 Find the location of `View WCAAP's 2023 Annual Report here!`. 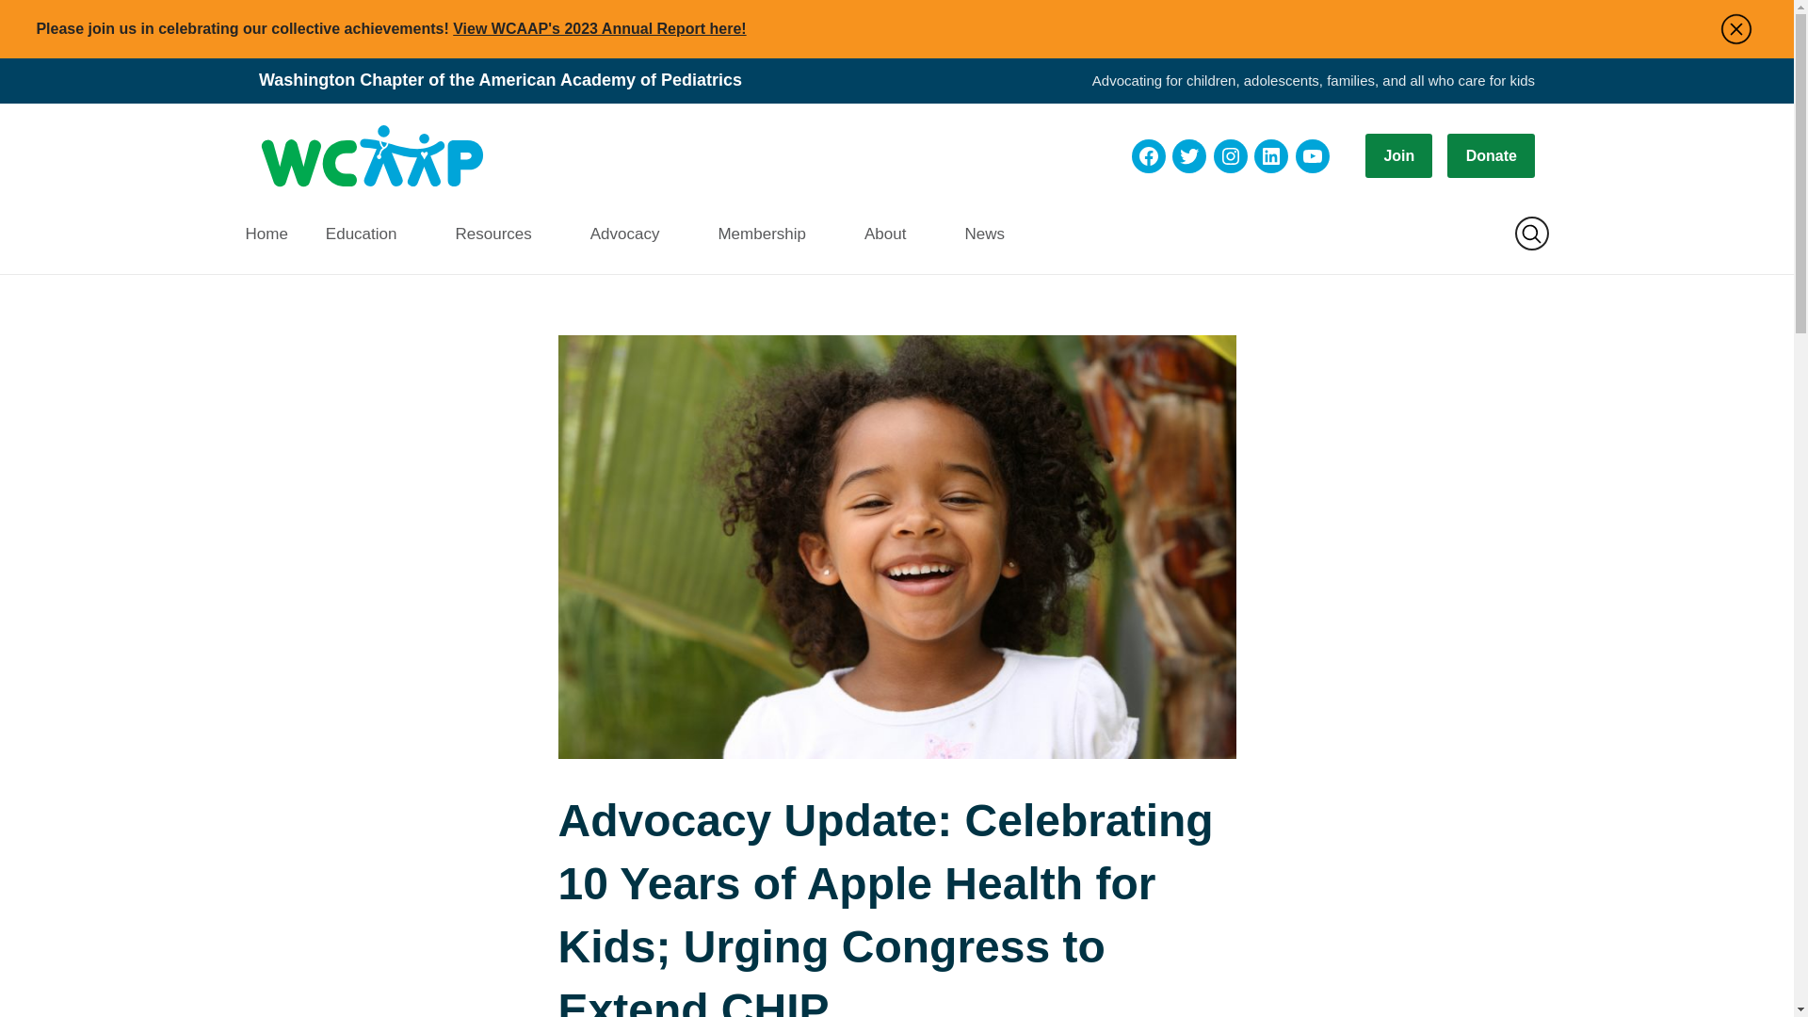

View WCAAP's 2023 Annual Report here! is located at coordinates (599, 28).